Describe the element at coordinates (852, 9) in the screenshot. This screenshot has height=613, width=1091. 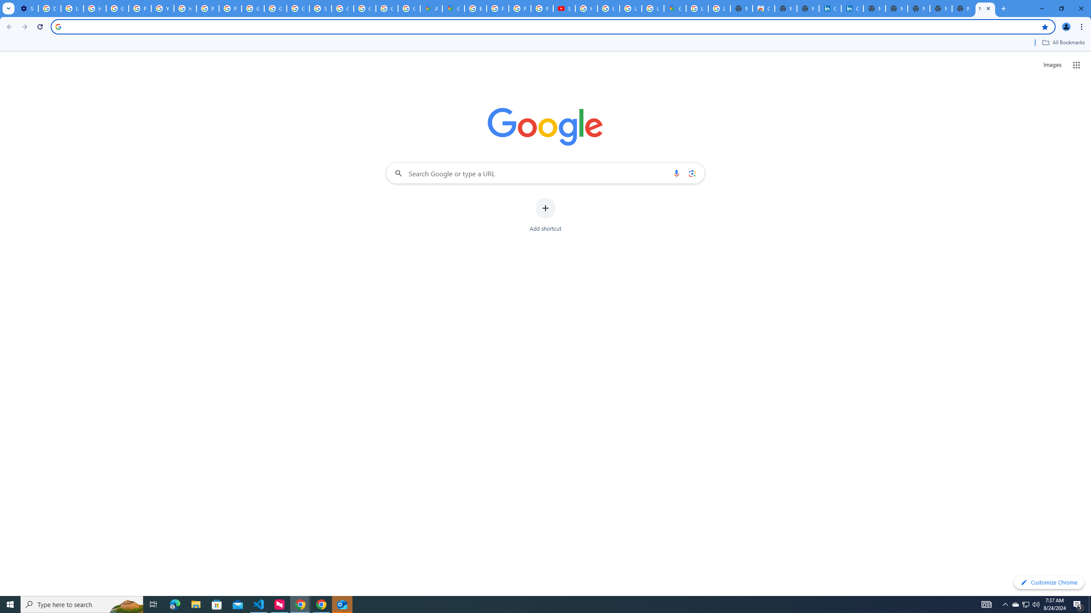
I see `Cookie Policy | LinkedIn` at that location.